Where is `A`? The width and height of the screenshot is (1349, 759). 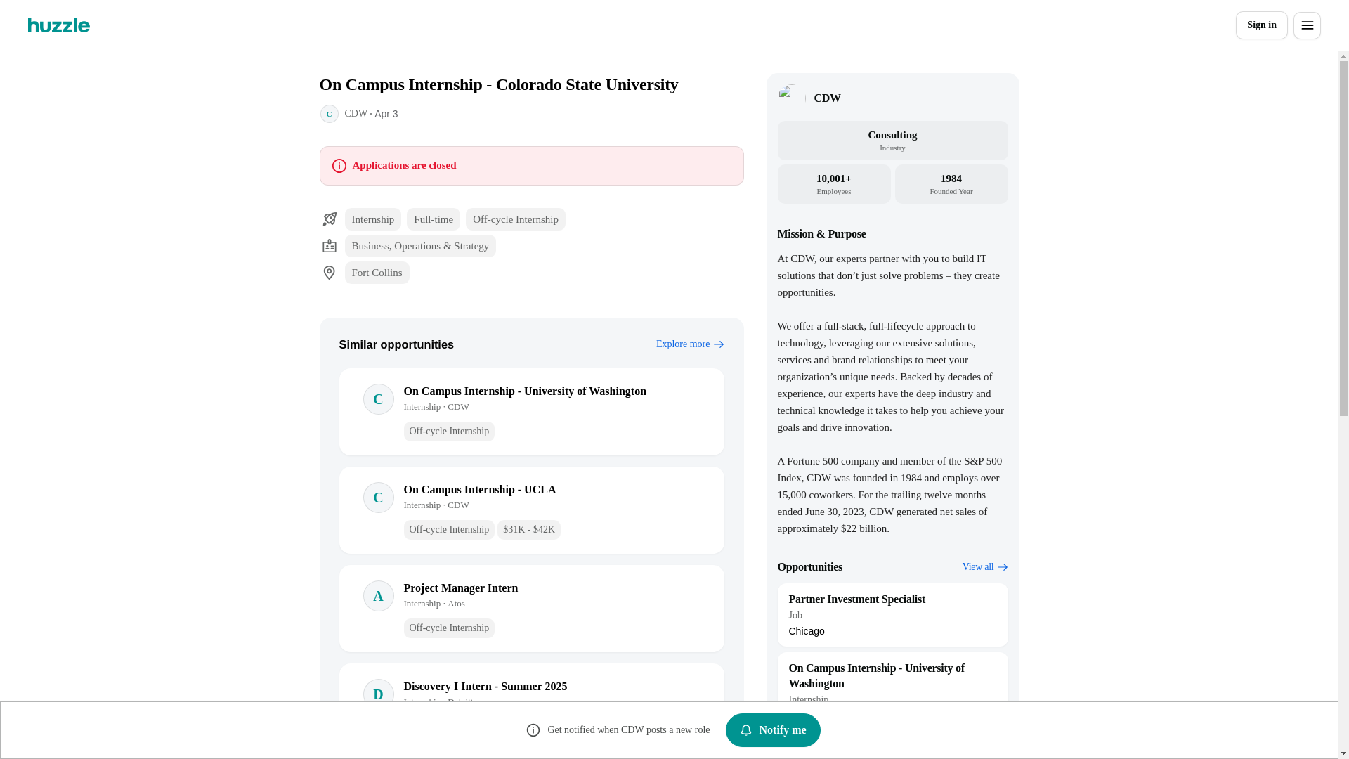
A is located at coordinates (1262, 25).